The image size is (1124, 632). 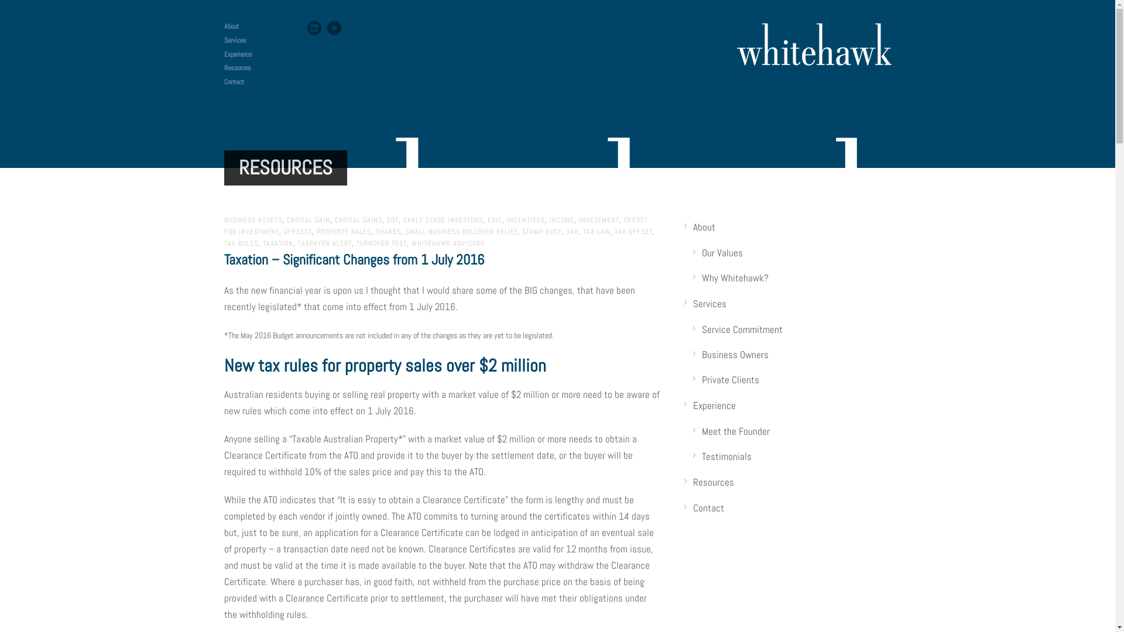 I want to click on Resources, so click(x=237, y=68).